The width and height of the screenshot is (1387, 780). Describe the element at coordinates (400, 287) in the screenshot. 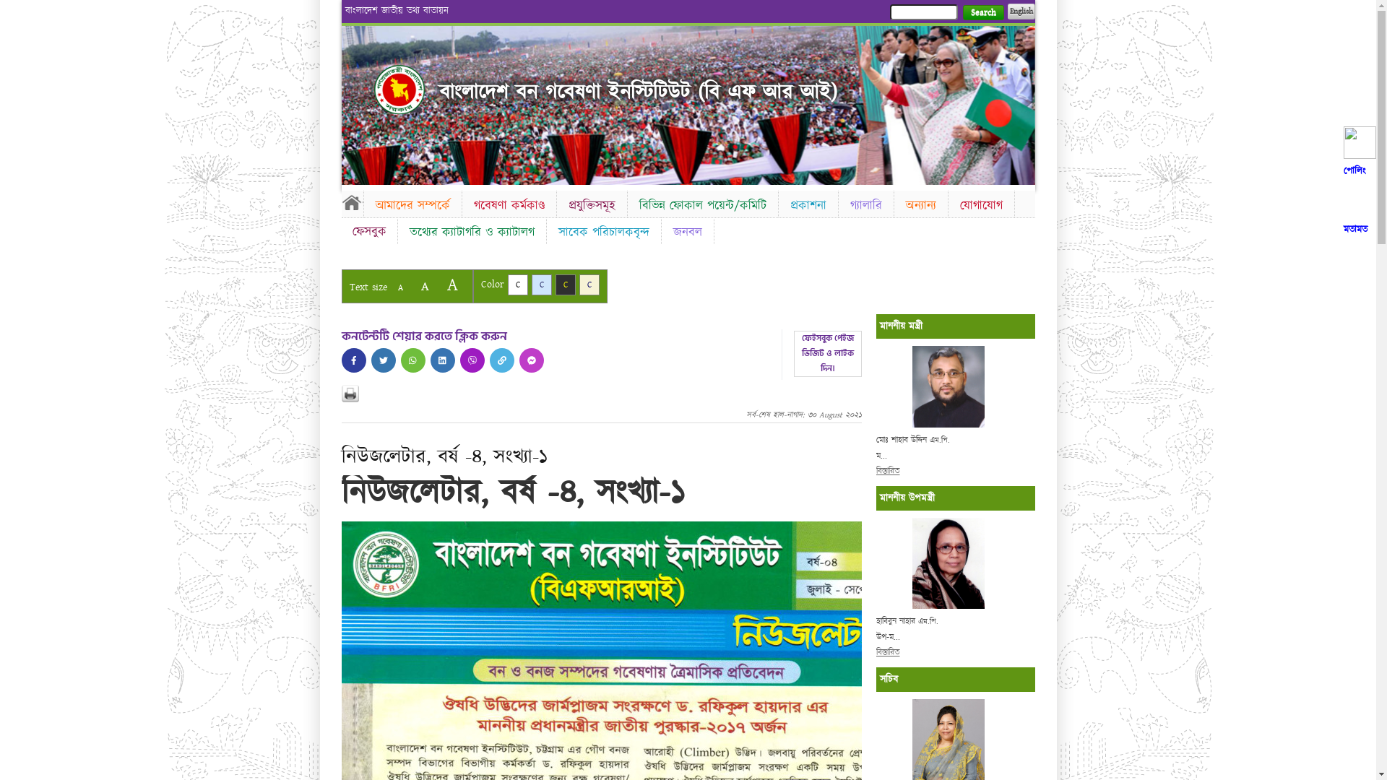

I see `A` at that location.